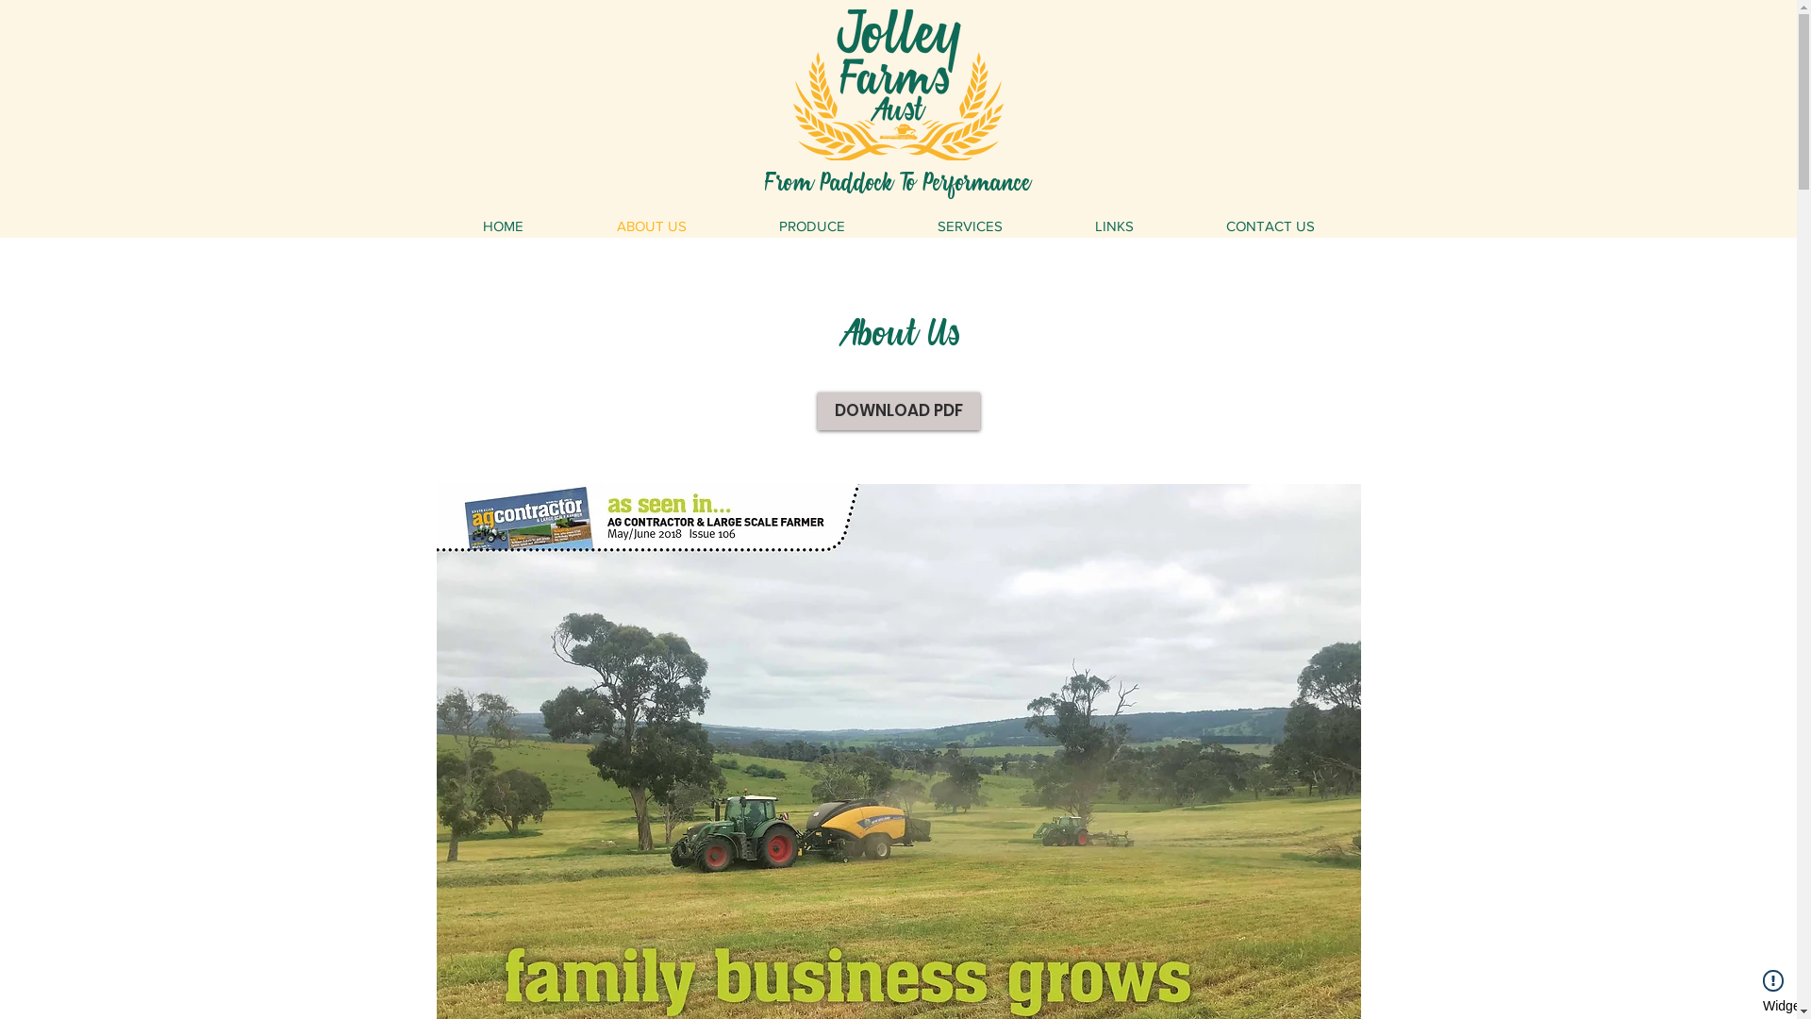  I want to click on DOWNLOAD PDF, so click(898, 411).